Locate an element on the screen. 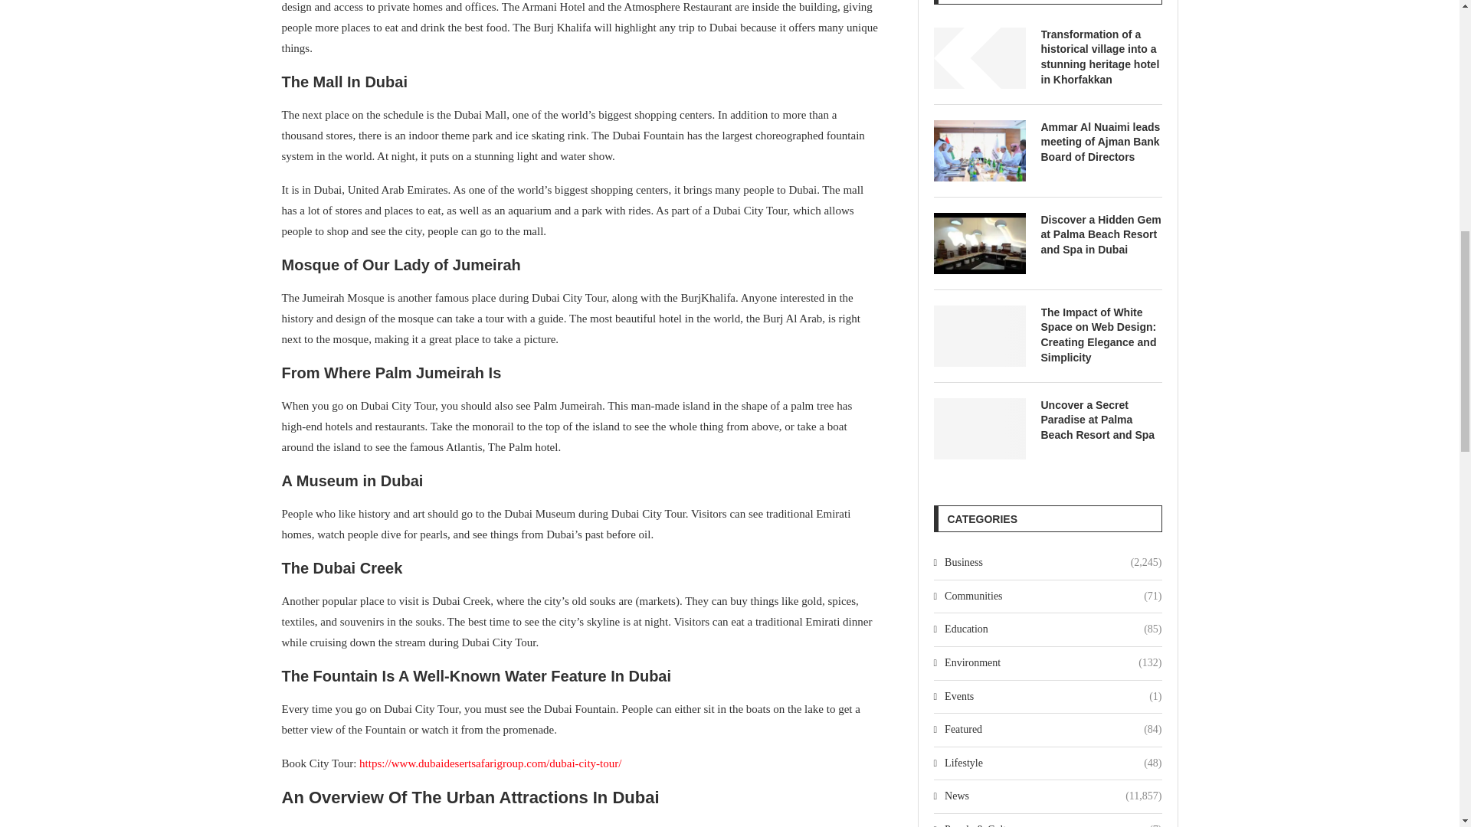  Discover a Hidden Gem at Palma Beach Resort and Spa in Dubai is located at coordinates (979, 243).